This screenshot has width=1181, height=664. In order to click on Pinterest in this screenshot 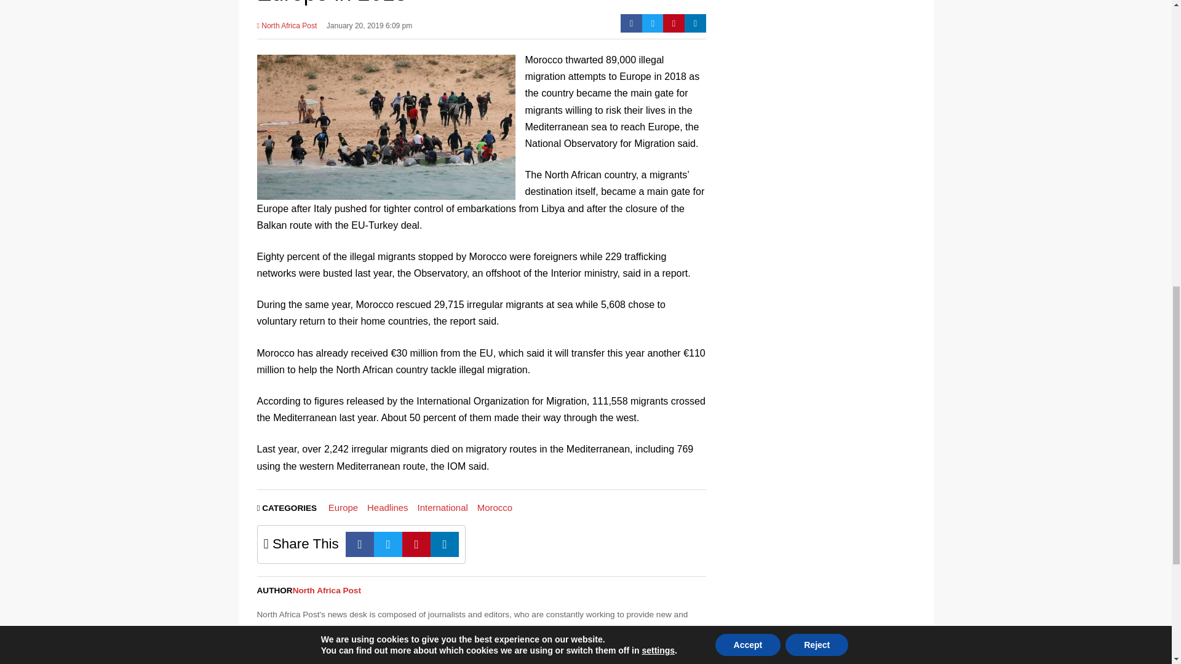, I will do `click(416, 545)`.